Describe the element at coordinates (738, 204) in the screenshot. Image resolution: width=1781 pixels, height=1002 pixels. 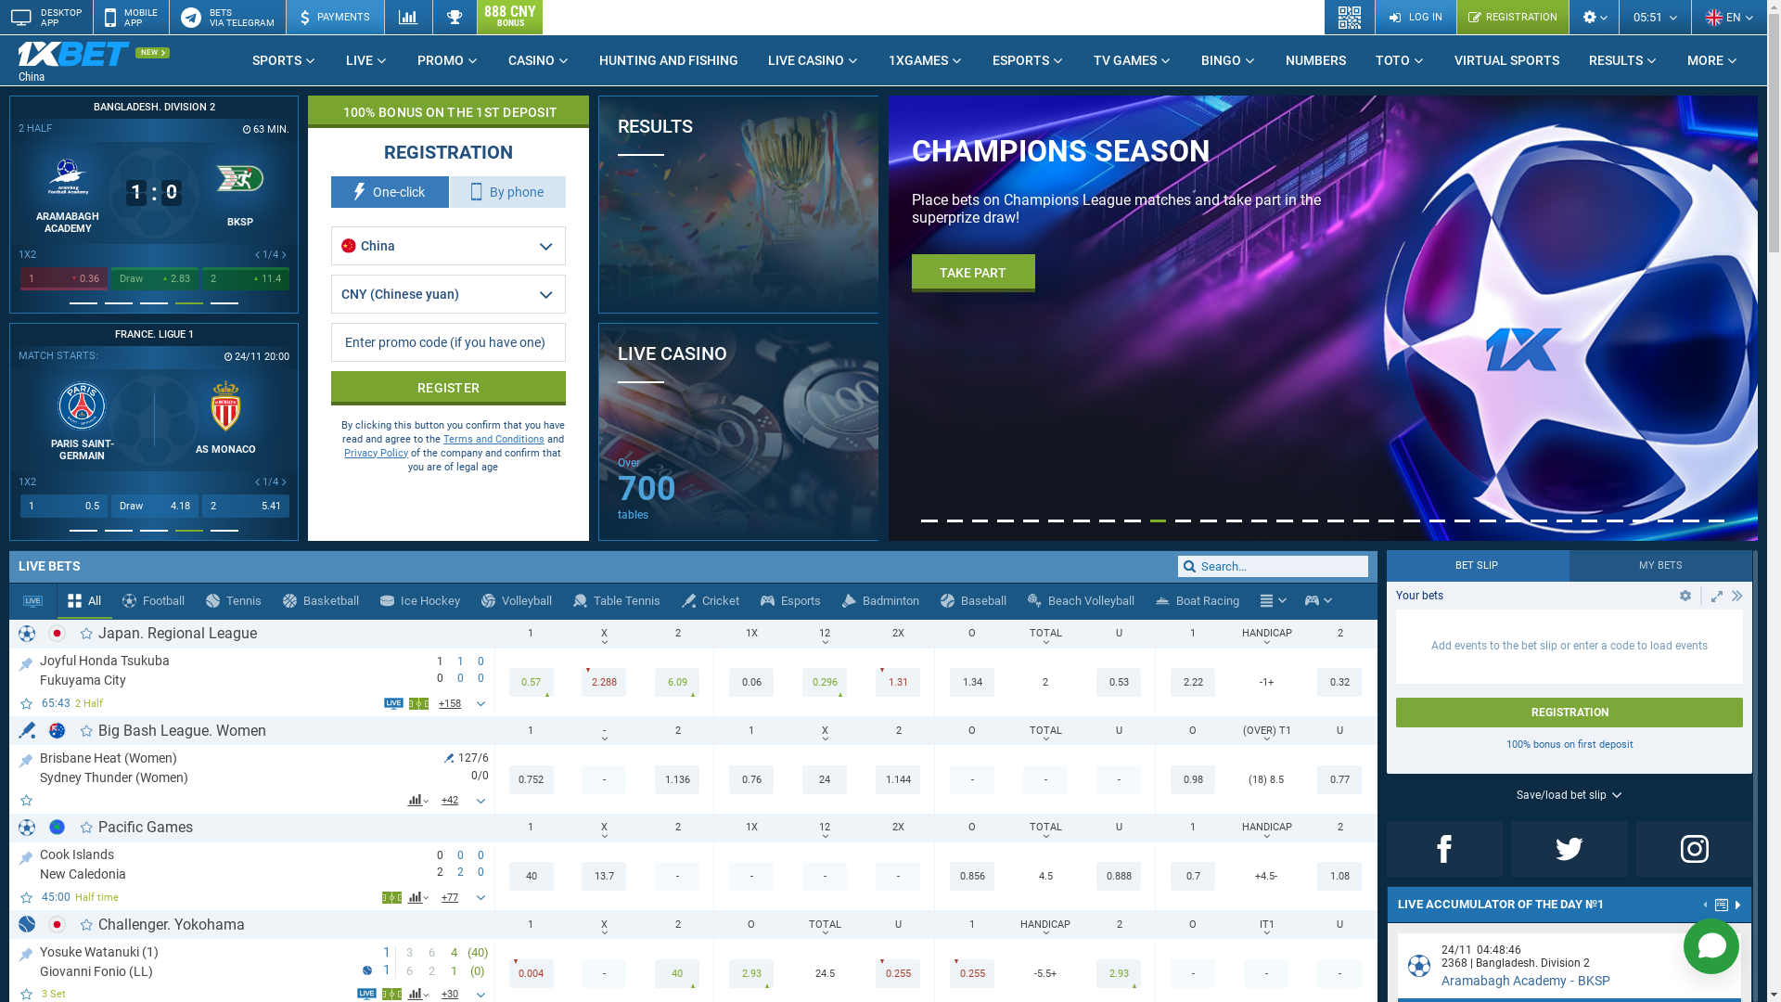
I see `RESULTS` at that location.